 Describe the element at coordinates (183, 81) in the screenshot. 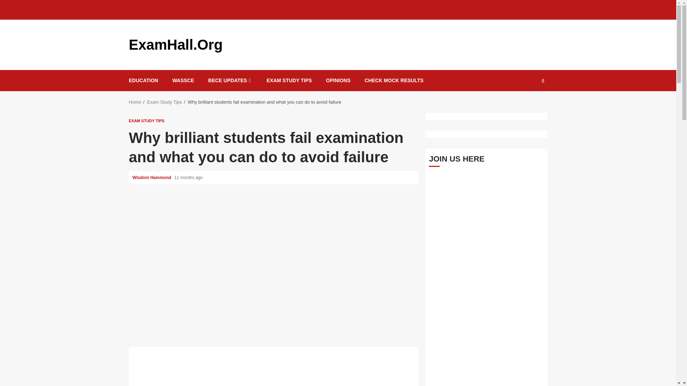

I see `WASSCE` at that location.